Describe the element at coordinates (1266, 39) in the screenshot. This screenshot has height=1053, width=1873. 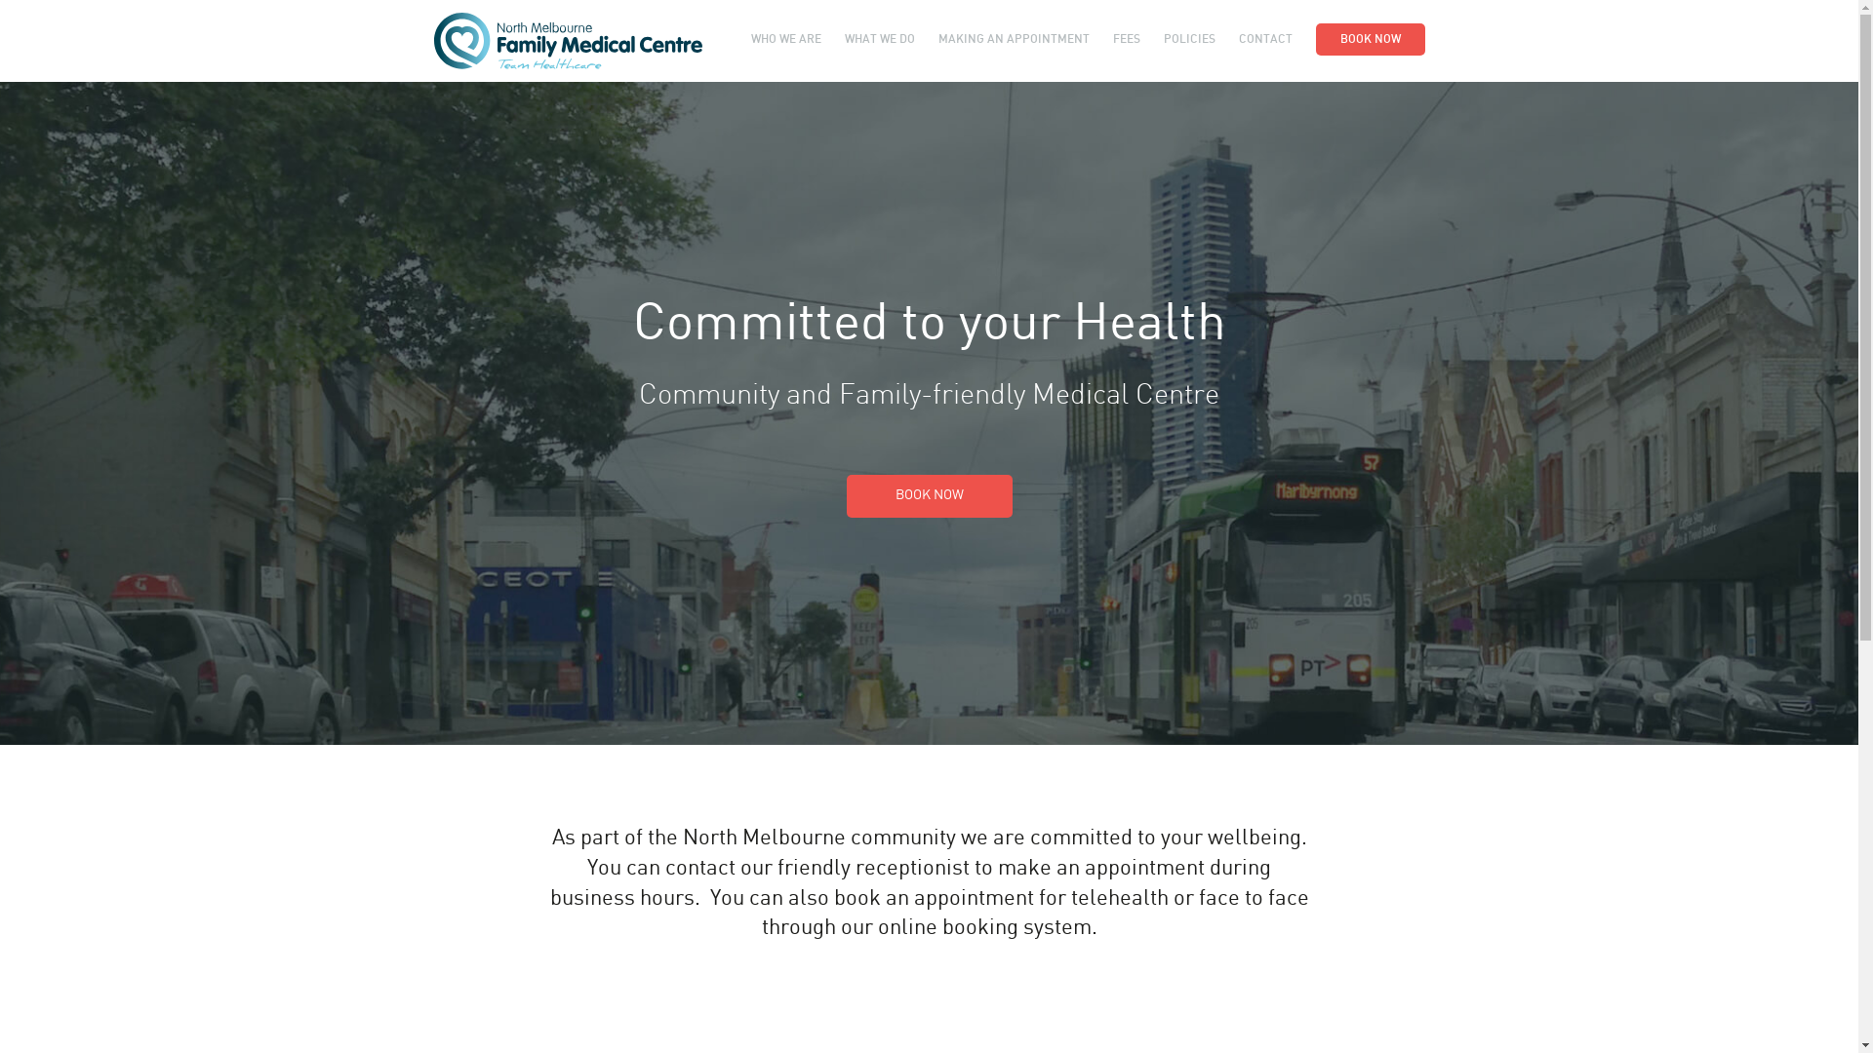
I see `CONTACT` at that location.